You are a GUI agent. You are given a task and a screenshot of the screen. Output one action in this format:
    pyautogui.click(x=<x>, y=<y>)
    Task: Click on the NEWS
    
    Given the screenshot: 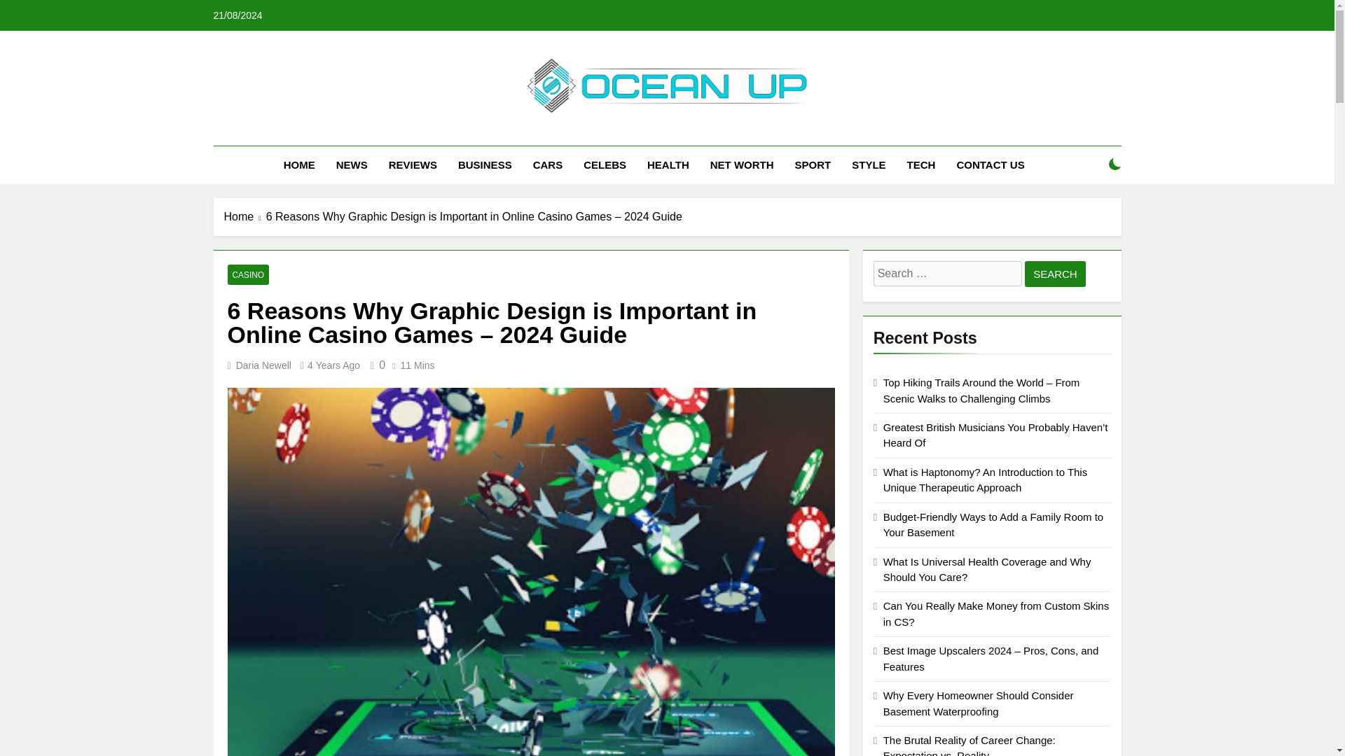 What is the action you would take?
    pyautogui.click(x=352, y=165)
    